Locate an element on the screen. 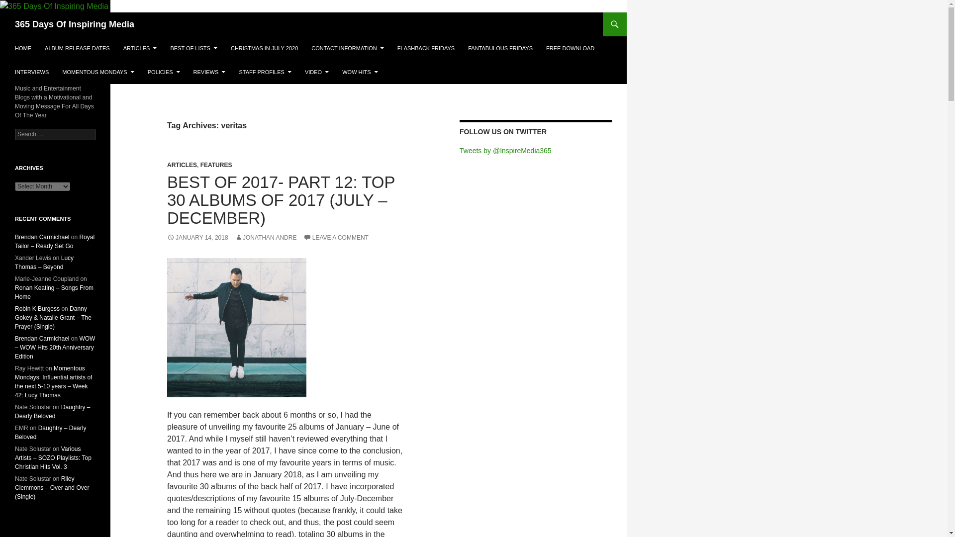  INTERVIEWS is located at coordinates (31, 72).